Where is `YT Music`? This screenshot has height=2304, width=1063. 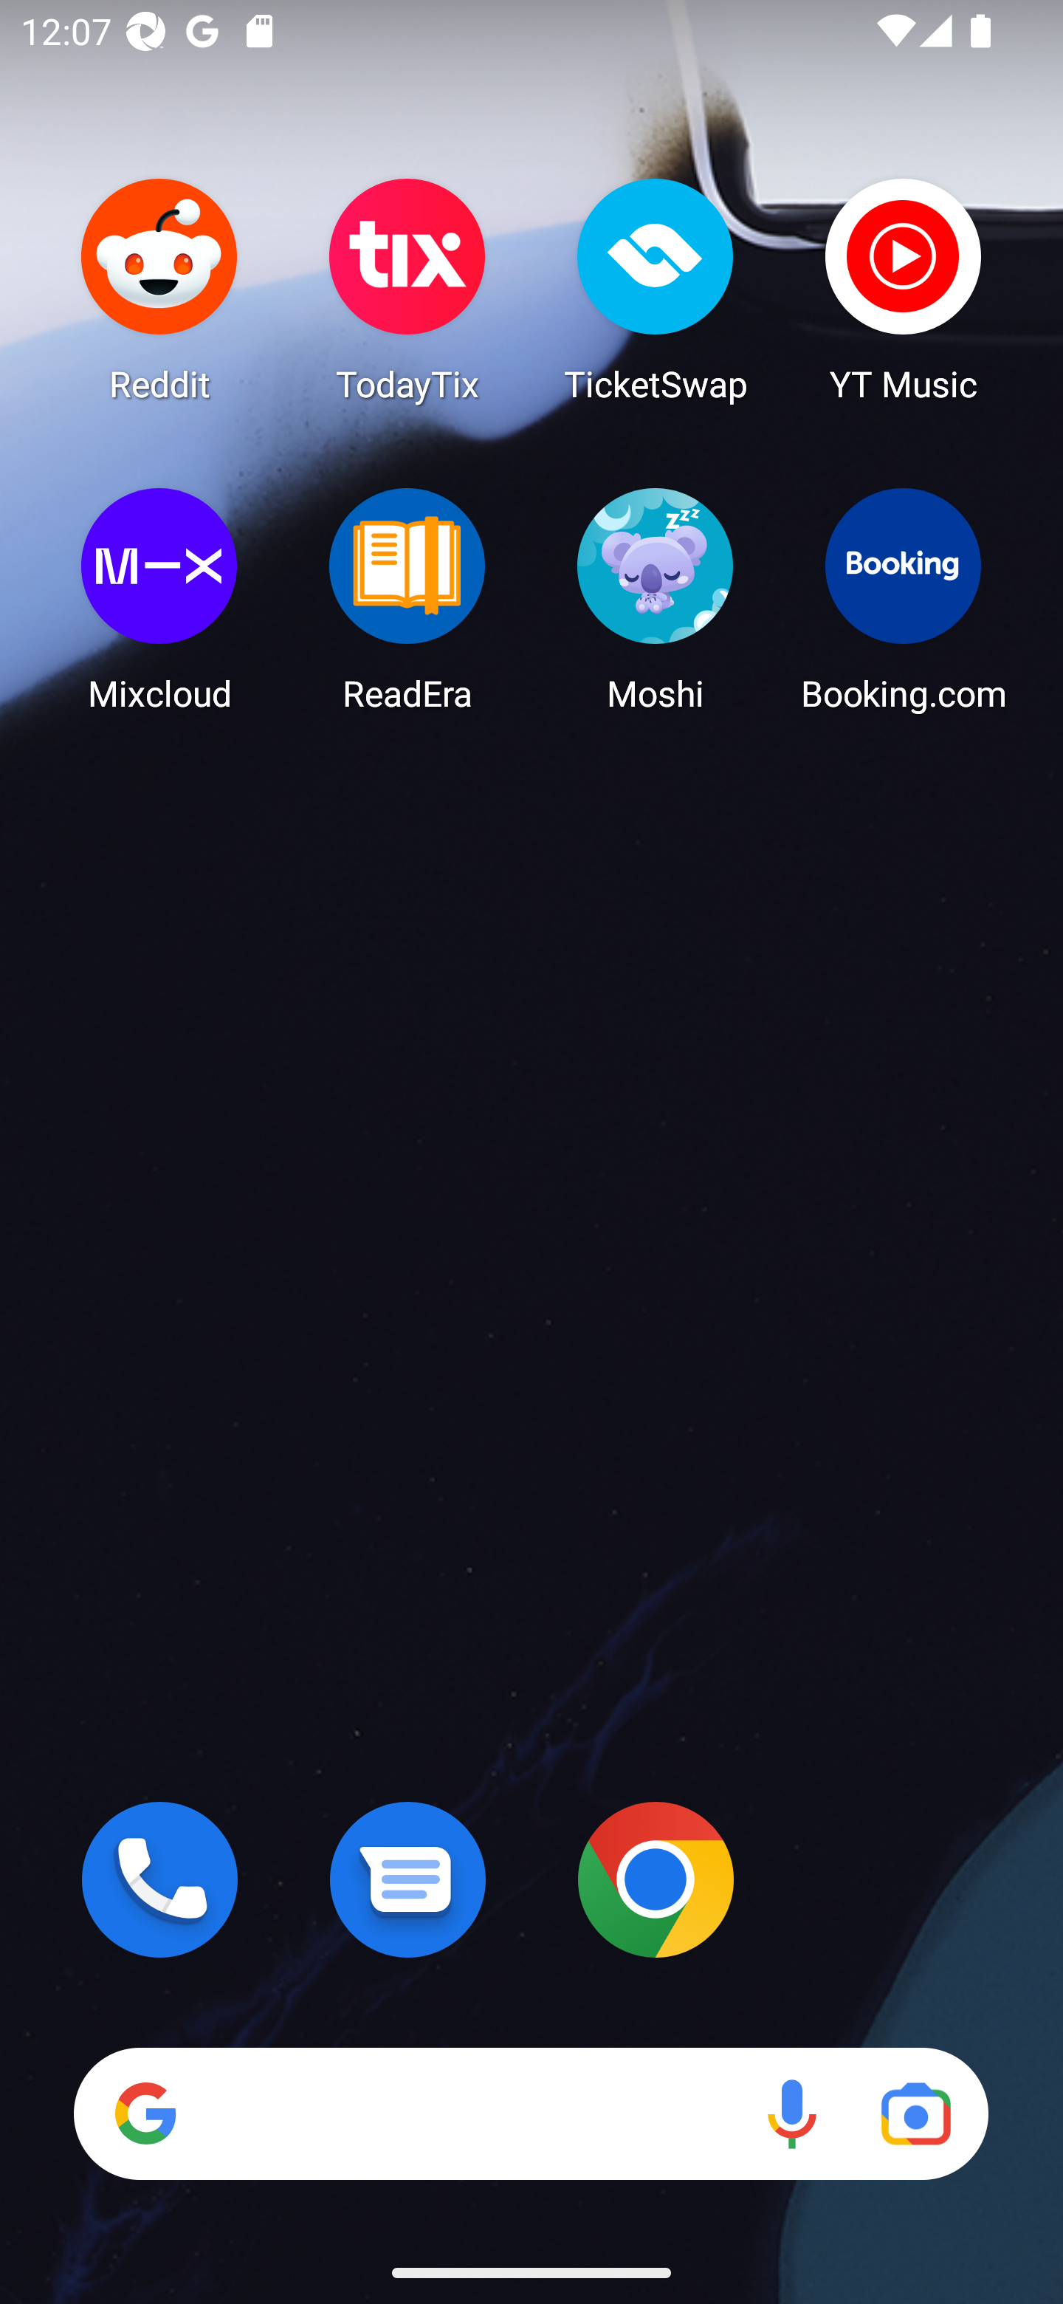 YT Music is located at coordinates (904, 289).